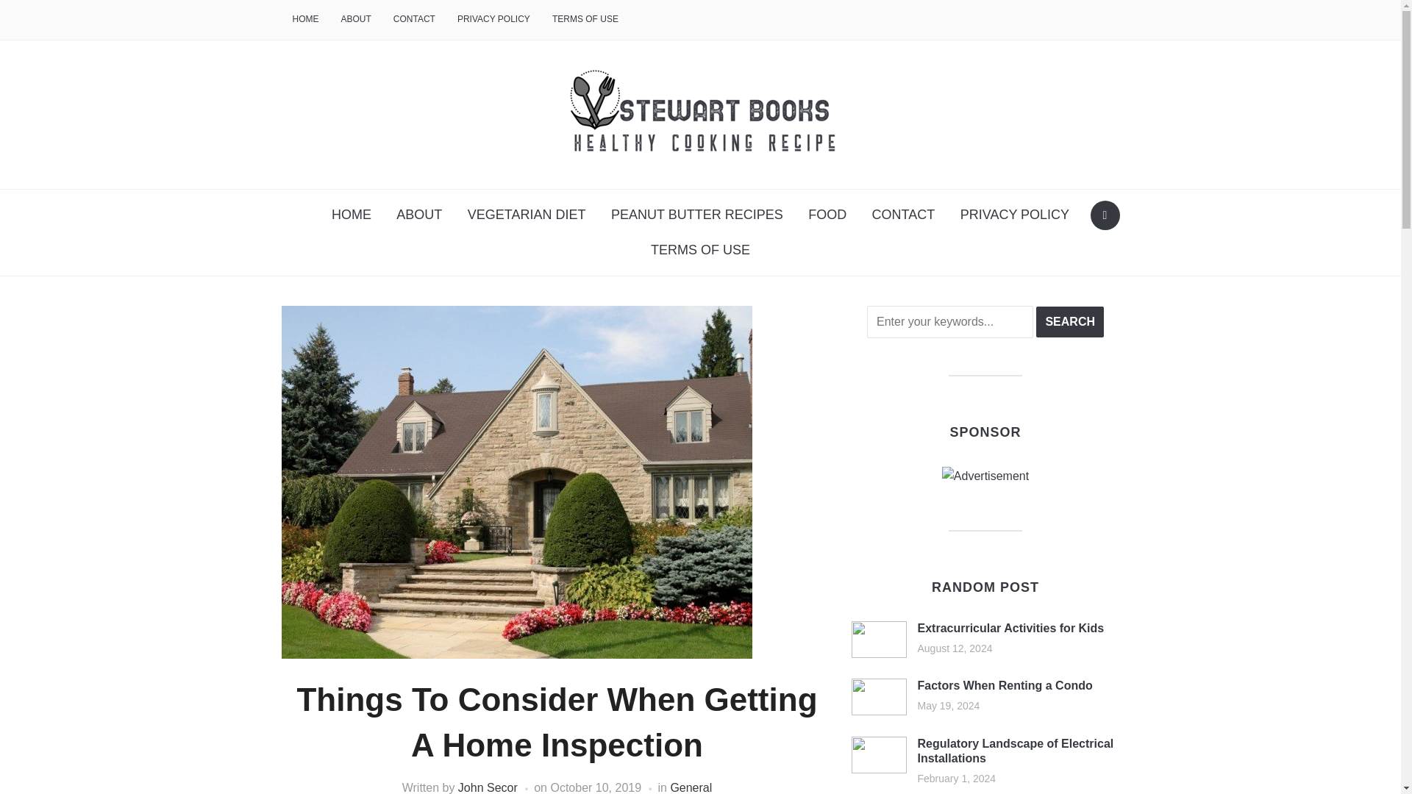 Image resolution: width=1412 pixels, height=794 pixels. What do you see at coordinates (1070, 322) in the screenshot?
I see `Search` at bounding box center [1070, 322].